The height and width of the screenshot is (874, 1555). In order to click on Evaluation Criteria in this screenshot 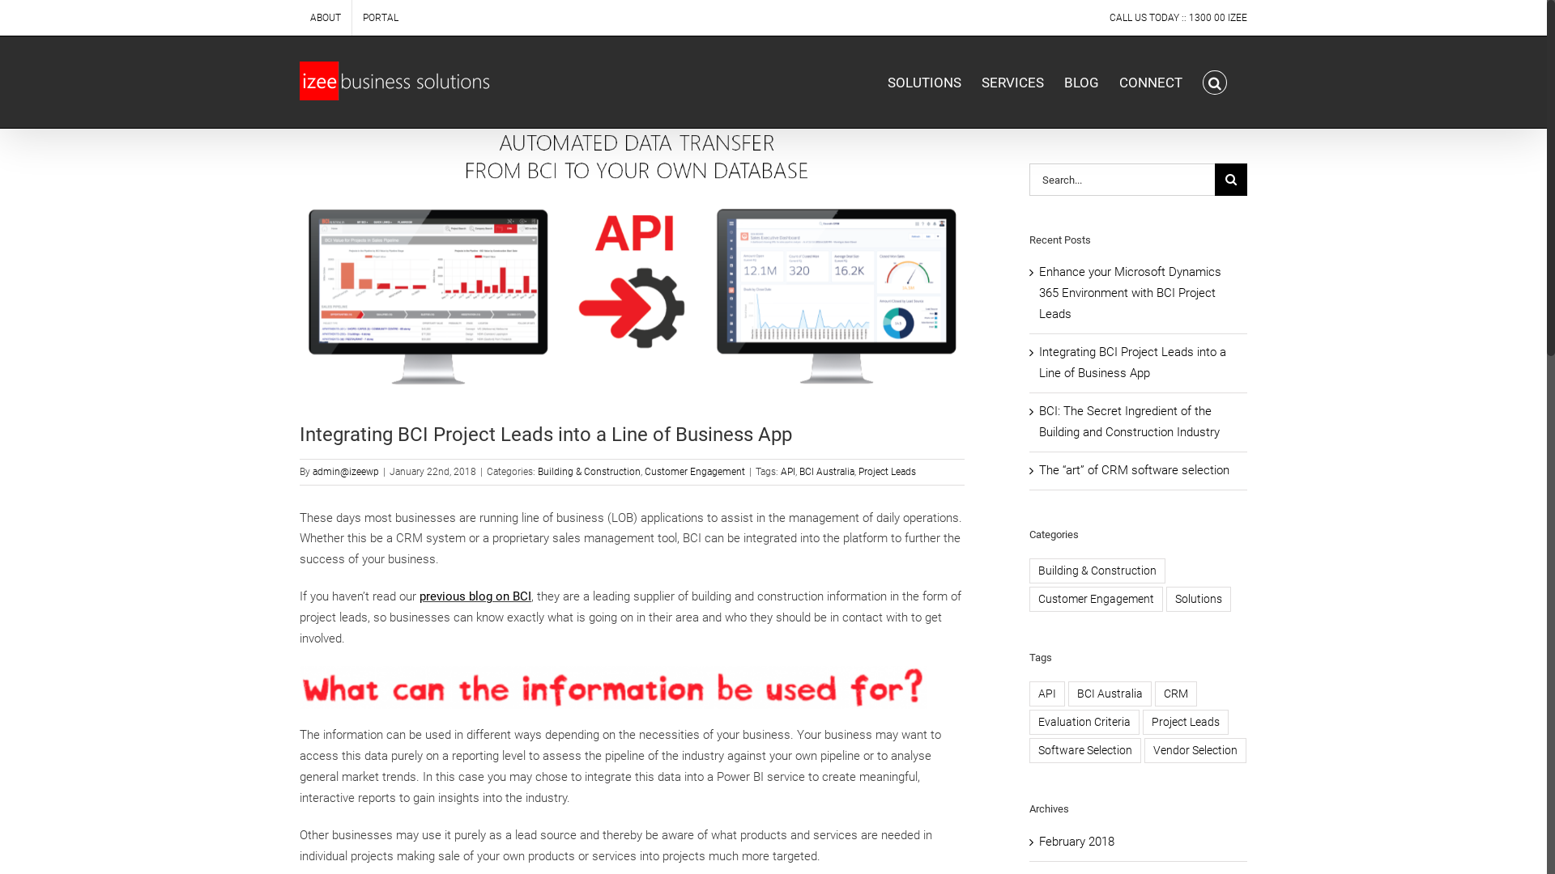, I will do `click(1084, 722)`.